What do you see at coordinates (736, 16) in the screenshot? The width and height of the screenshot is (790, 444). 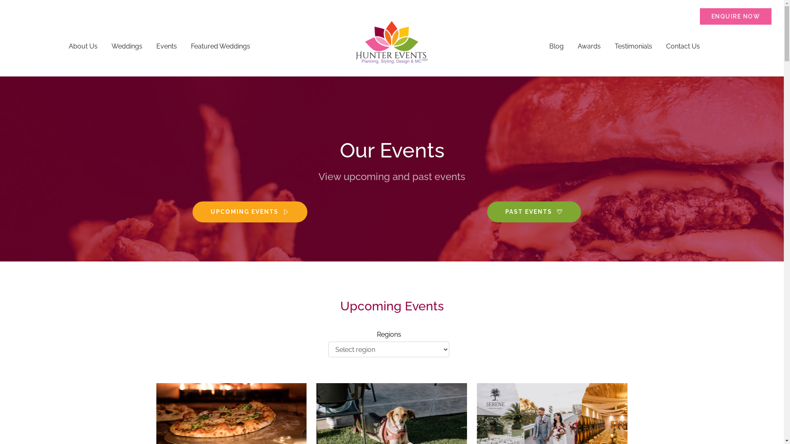 I see `ENQUIRE NOW` at bounding box center [736, 16].